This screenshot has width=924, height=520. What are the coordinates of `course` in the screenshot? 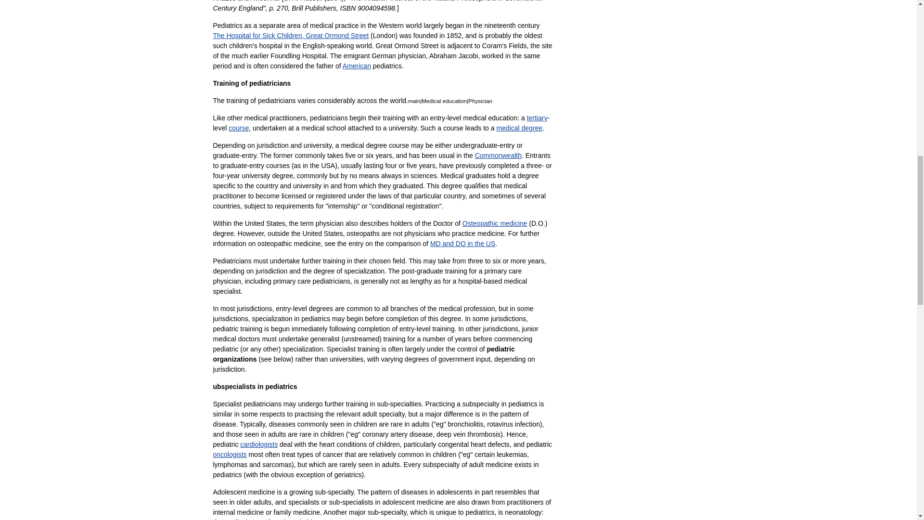 It's located at (238, 128).